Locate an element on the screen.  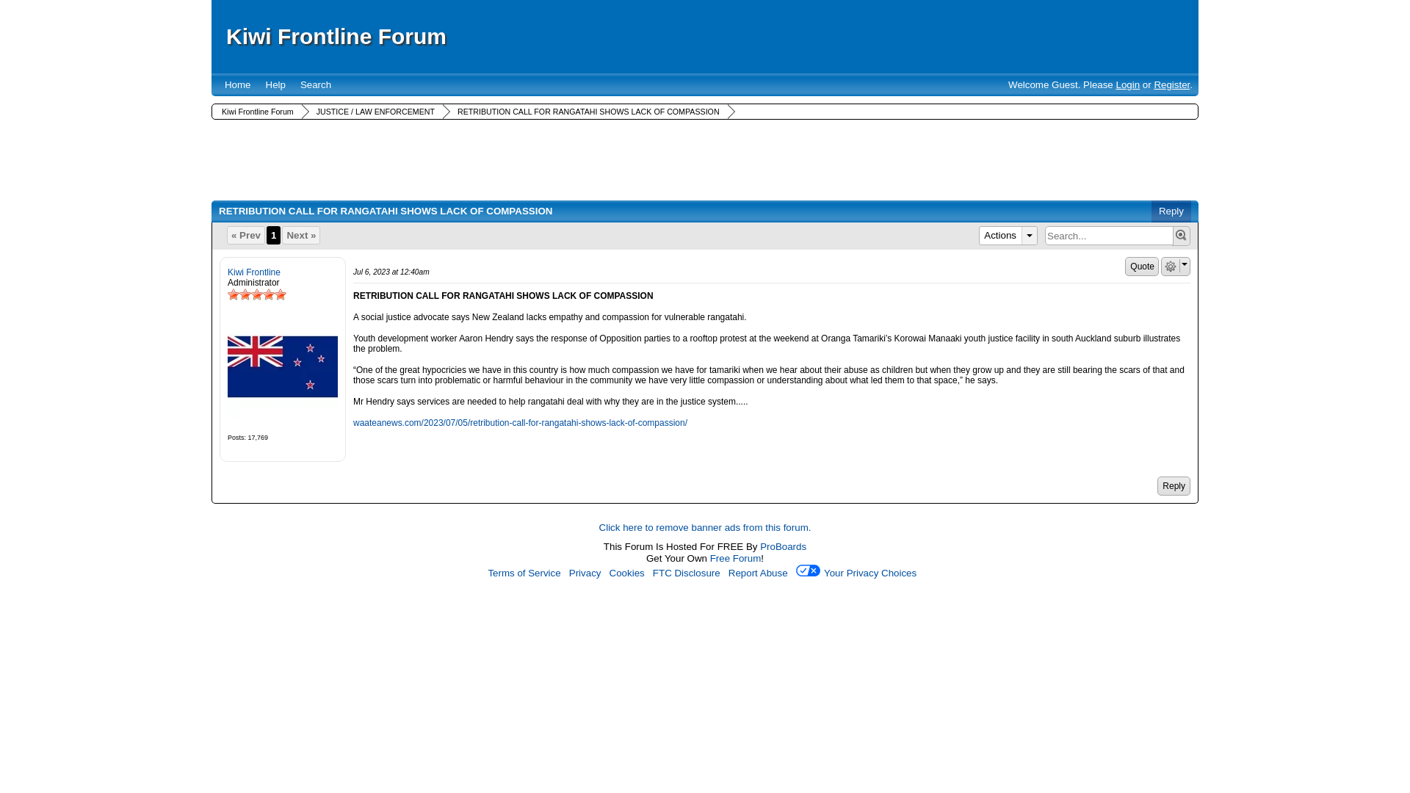
Post Options is located at coordinates (1170, 267).